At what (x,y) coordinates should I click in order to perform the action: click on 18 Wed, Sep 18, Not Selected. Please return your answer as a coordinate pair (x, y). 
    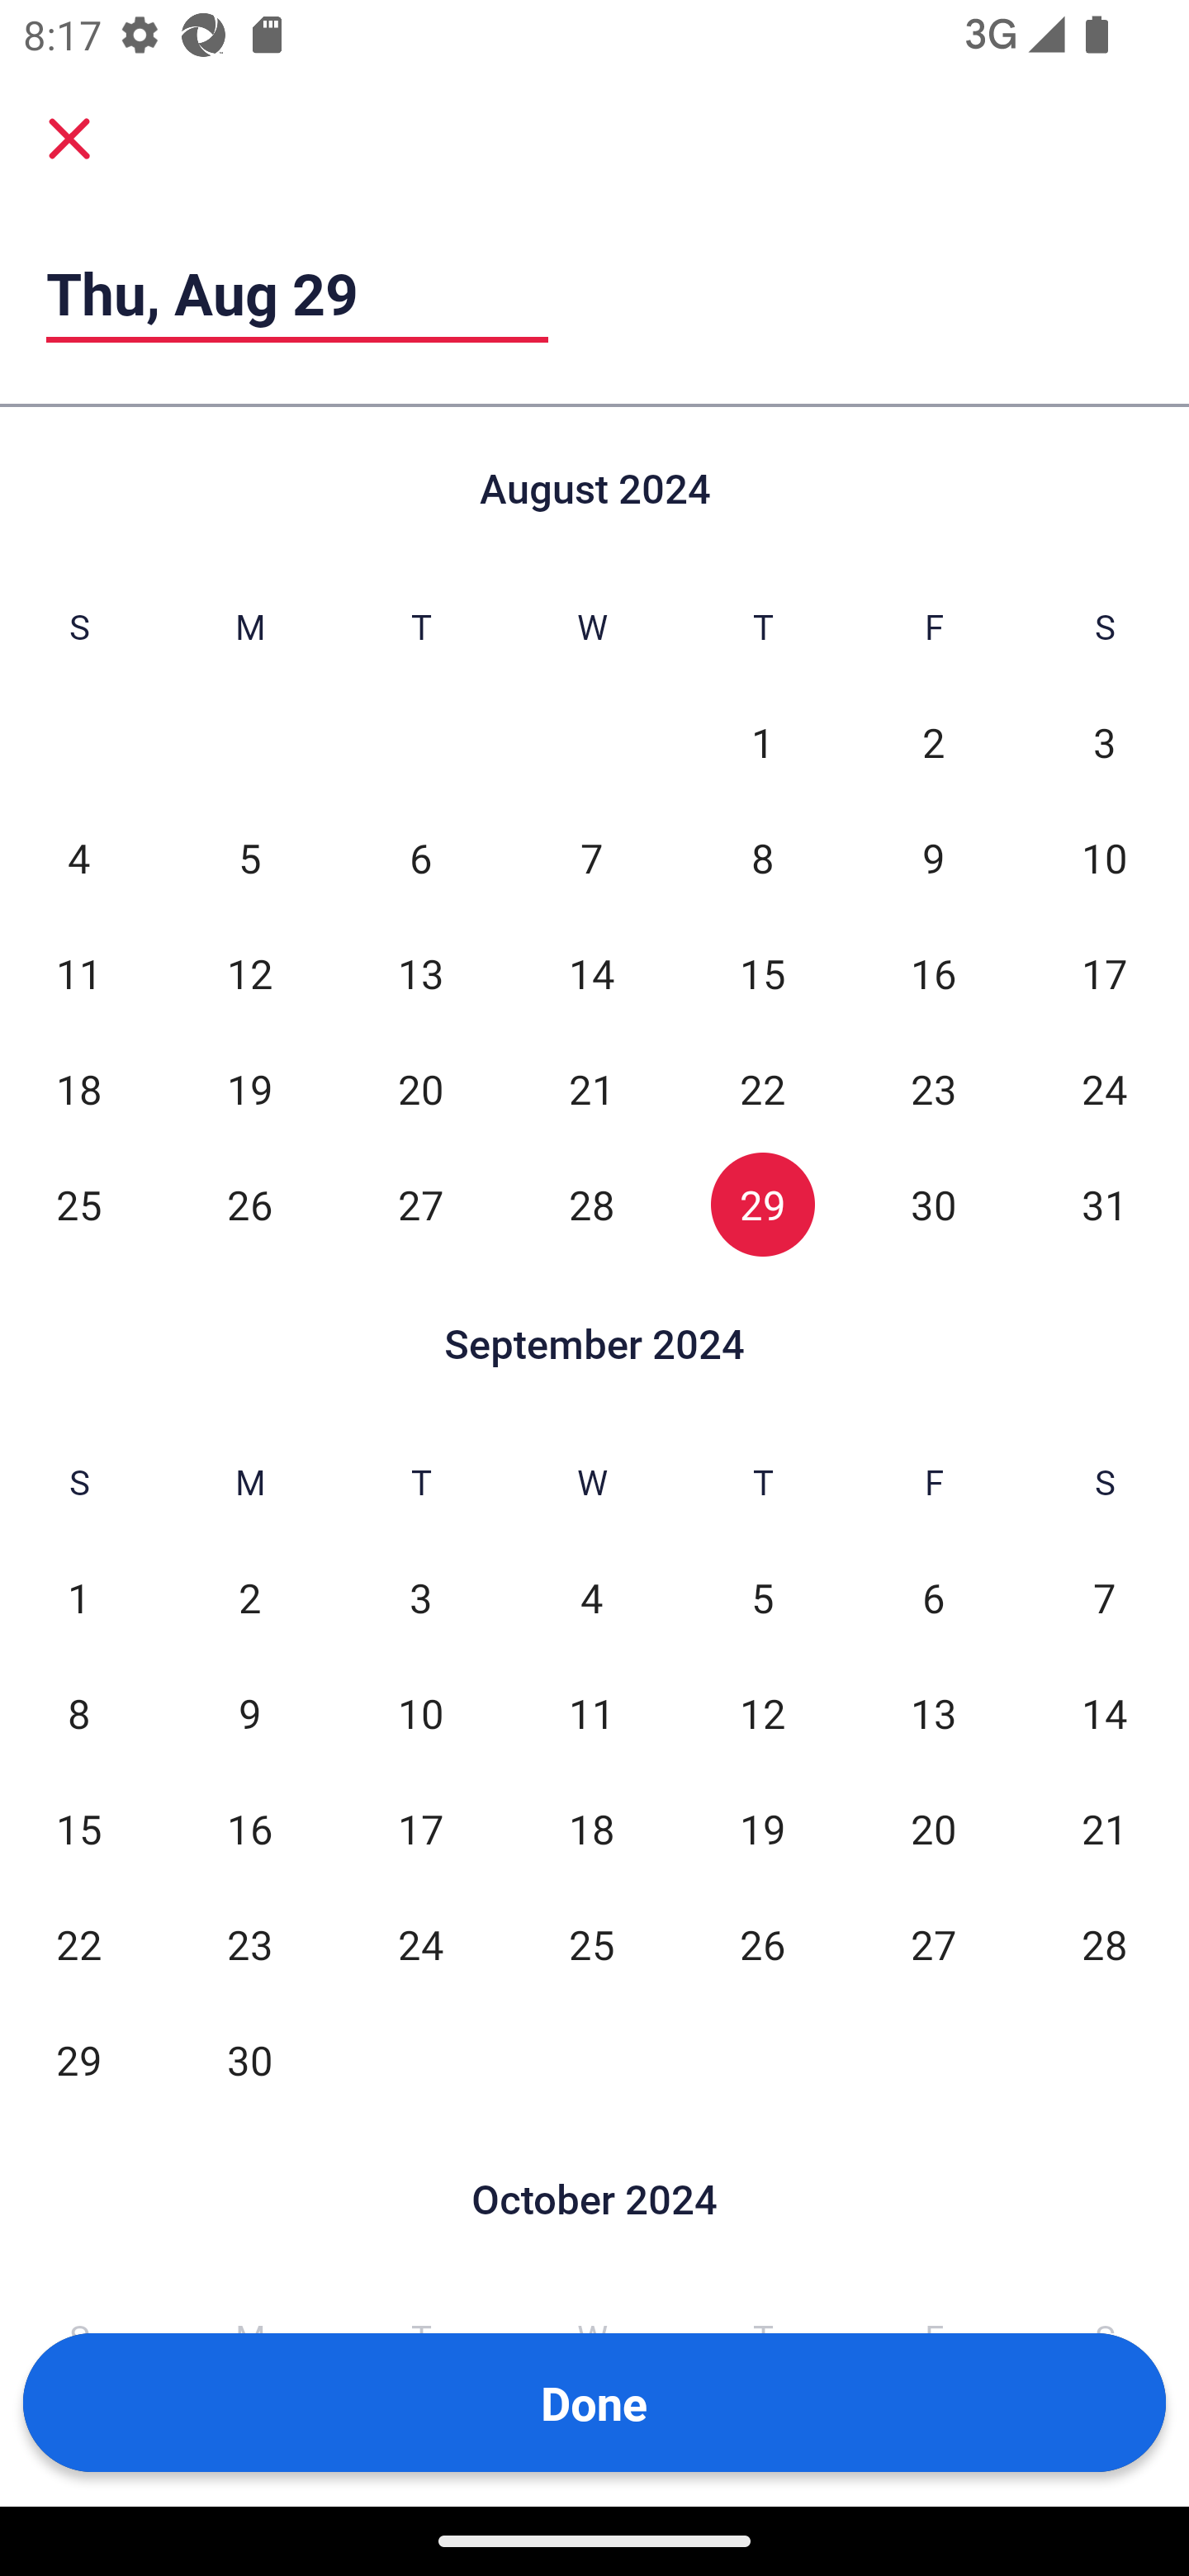
    Looking at the image, I should click on (591, 1828).